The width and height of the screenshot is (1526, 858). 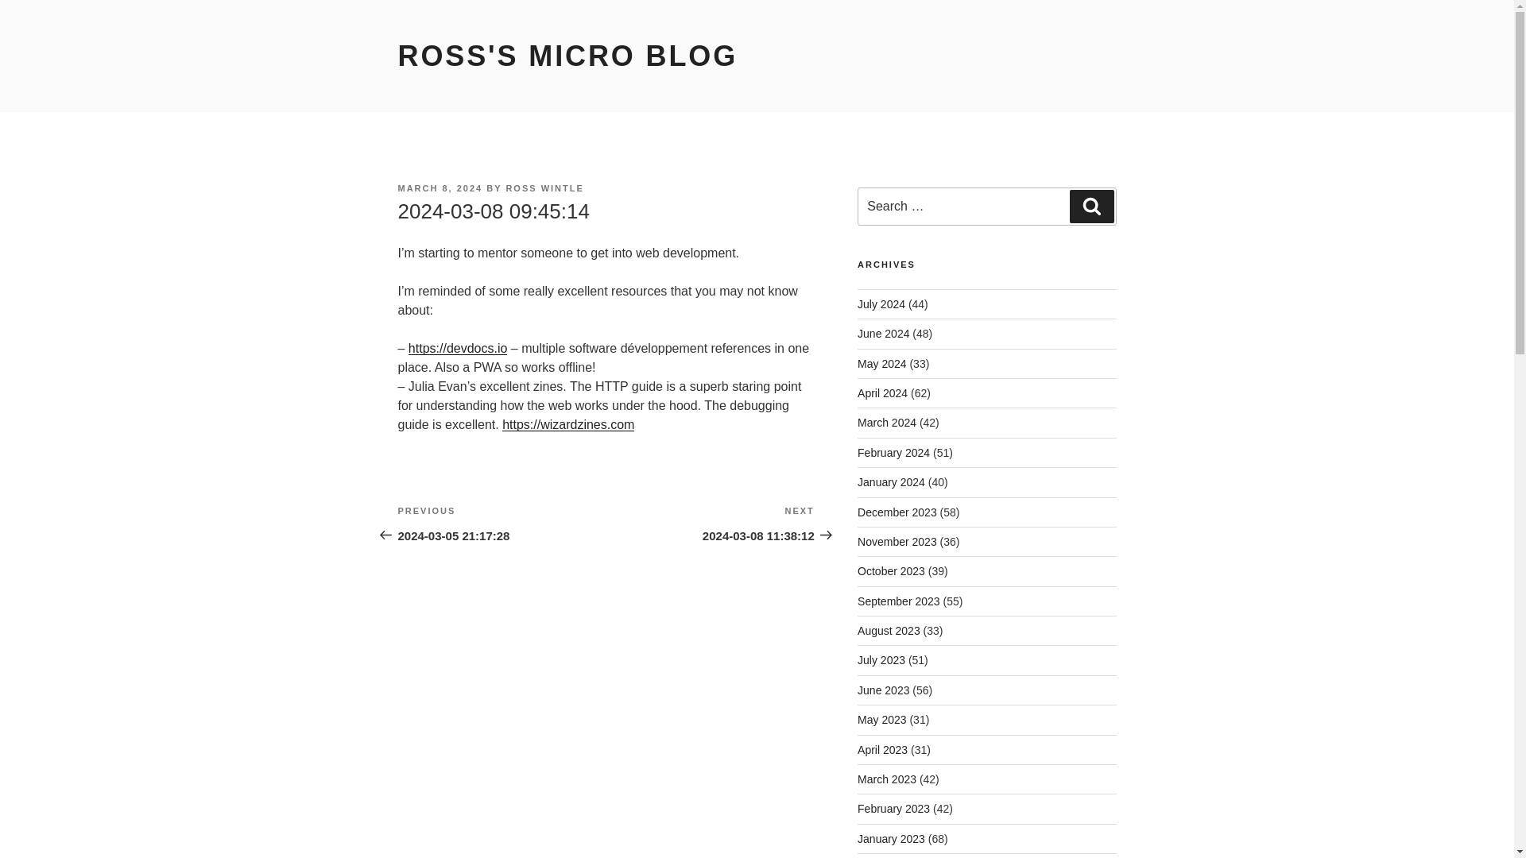 What do you see at coordinates (544, 188) in the screenshot?
I see `November 2023` at bounding box center [544, 188].